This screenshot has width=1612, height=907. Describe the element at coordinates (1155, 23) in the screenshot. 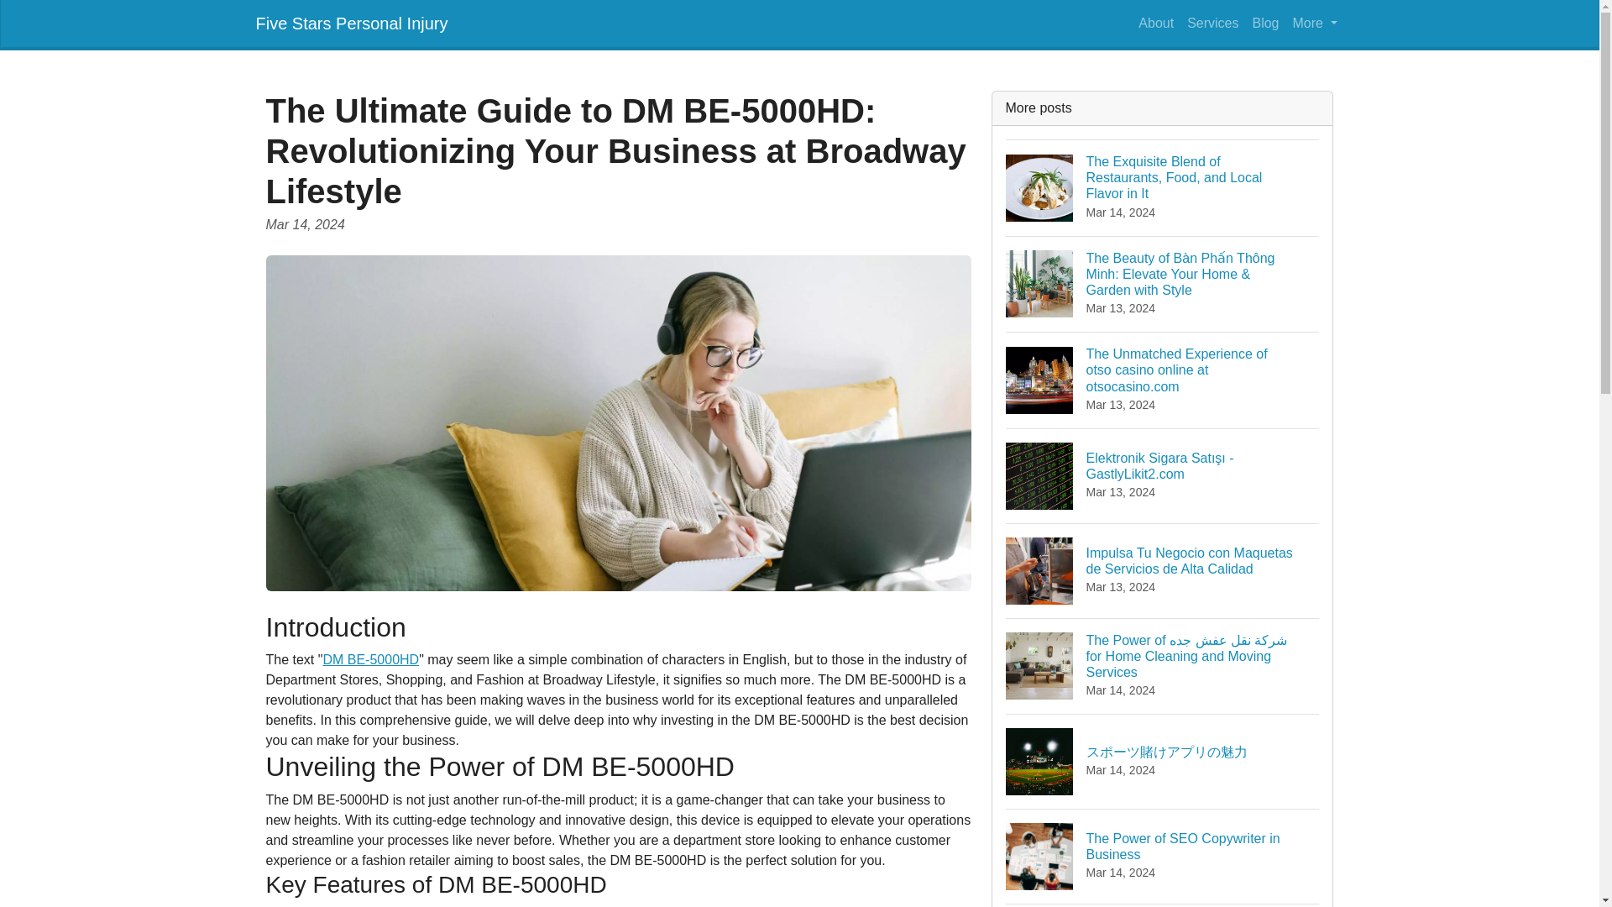

I see `About` at that location.